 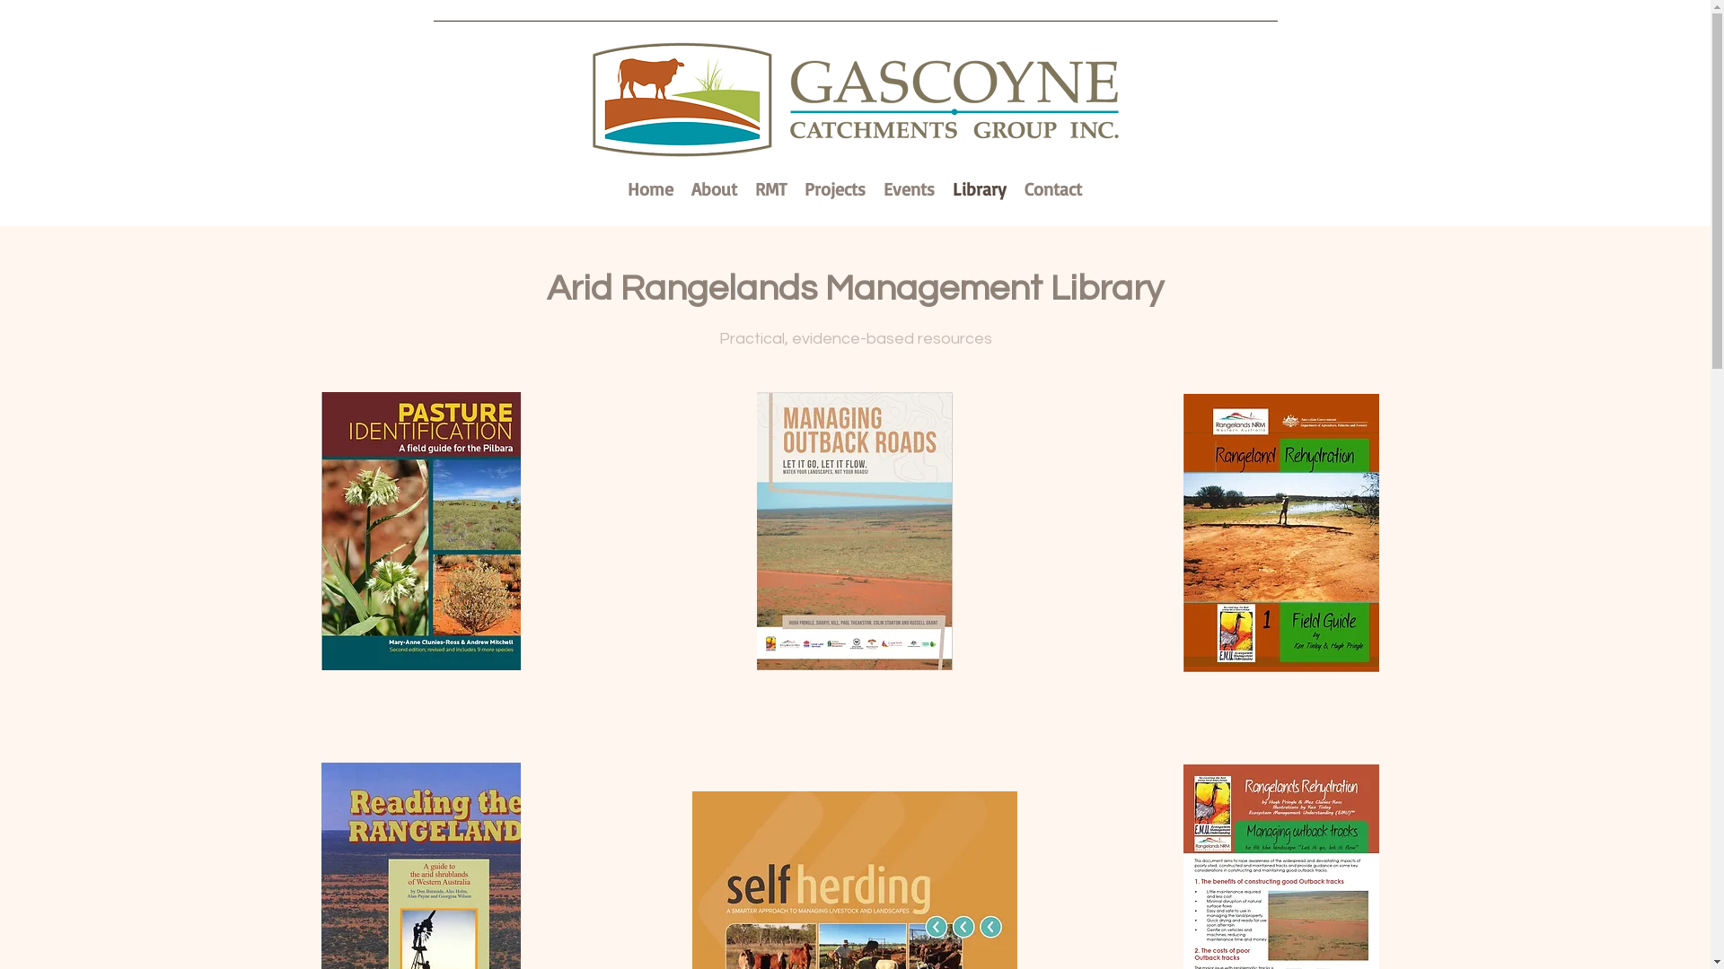 What do you see at coordinates (835, 187) in the screenshot?
I see `Projects` at bounding box center [835, 187].